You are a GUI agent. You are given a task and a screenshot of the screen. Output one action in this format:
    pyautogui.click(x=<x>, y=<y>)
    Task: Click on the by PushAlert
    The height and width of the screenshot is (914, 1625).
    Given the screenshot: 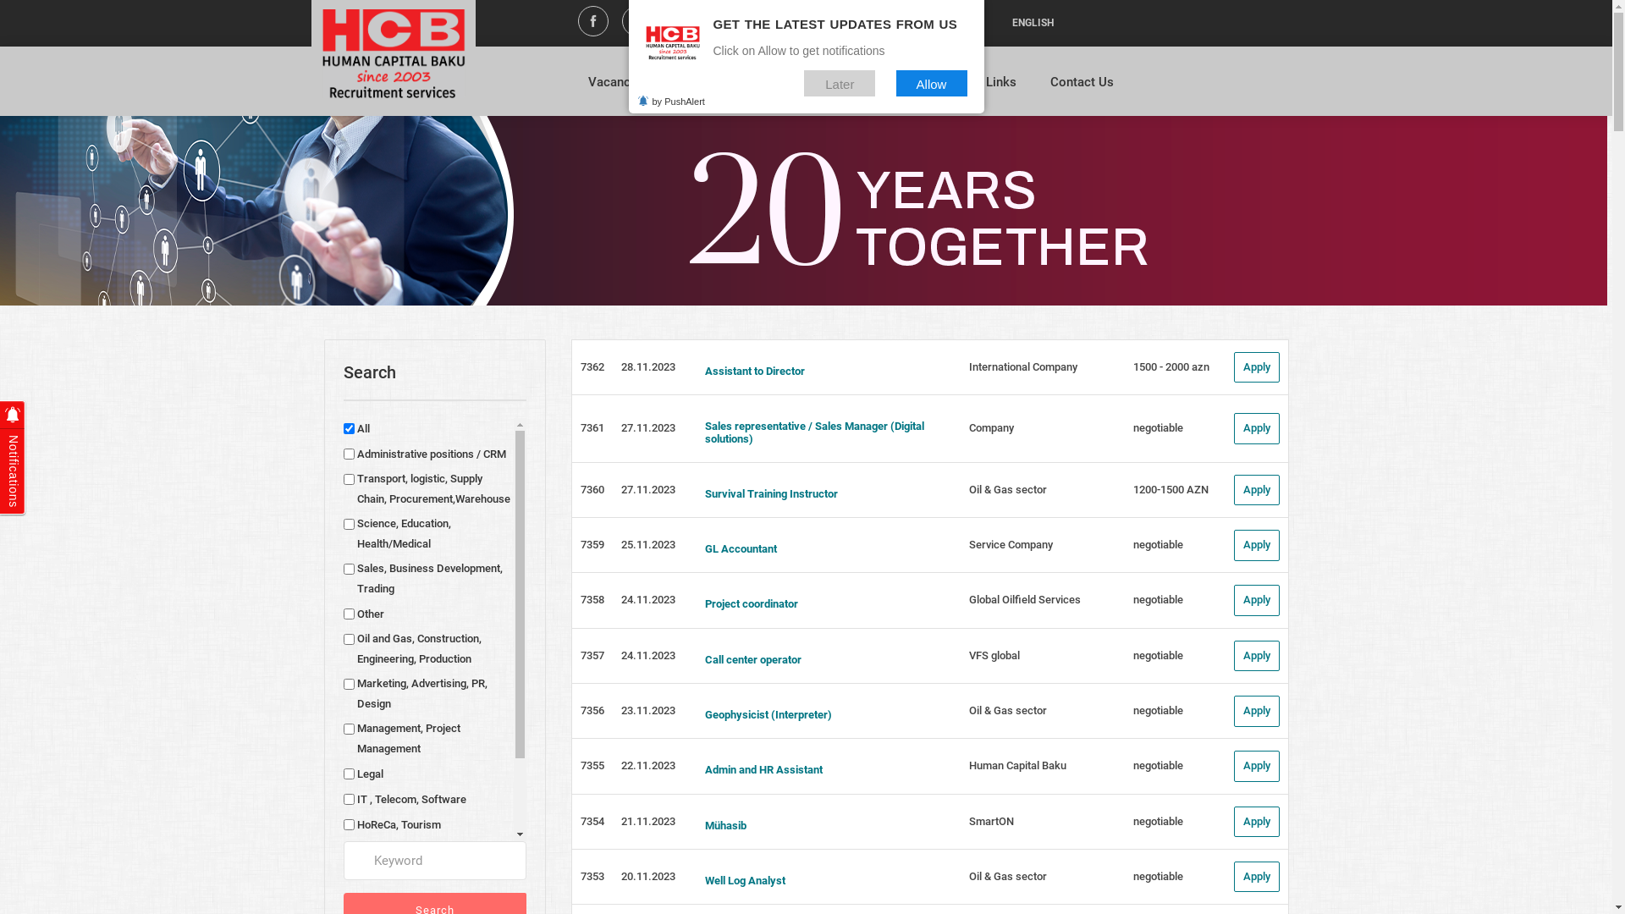 What is the action you would take?
    pyautogui.click(x=670, y=102)
    